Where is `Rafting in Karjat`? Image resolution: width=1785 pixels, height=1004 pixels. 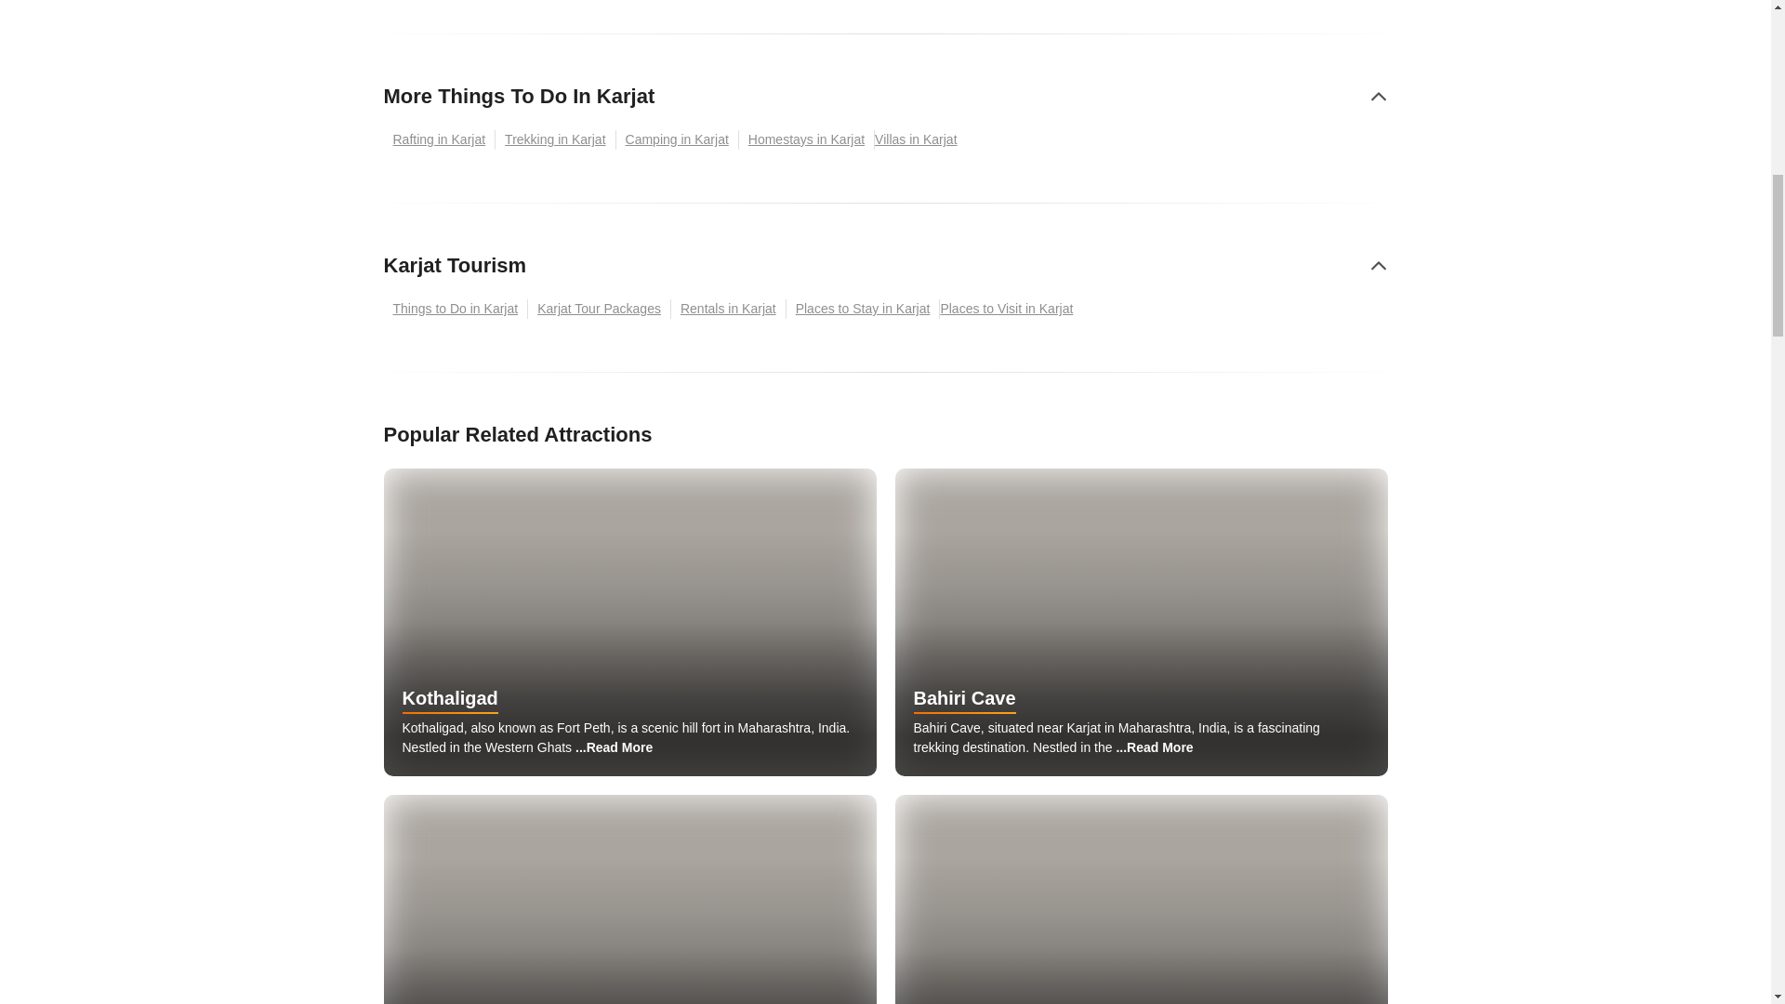
Rafting in Karjat is located at coordinates (439, 139).